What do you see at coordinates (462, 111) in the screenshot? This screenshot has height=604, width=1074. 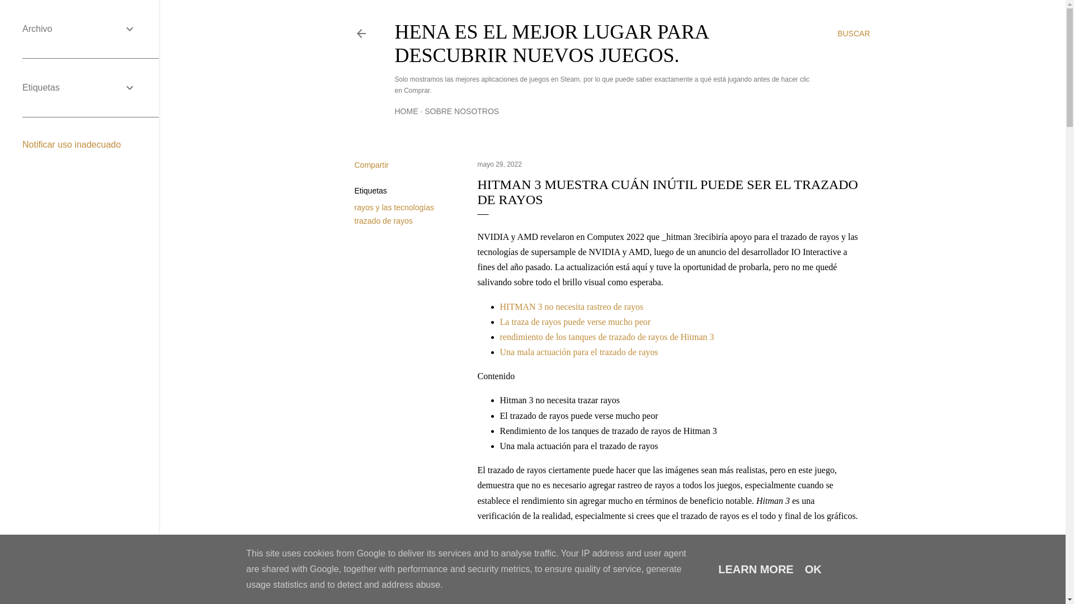 I see `SOBRE NOSOTROS` at bounding box center [462, 111].